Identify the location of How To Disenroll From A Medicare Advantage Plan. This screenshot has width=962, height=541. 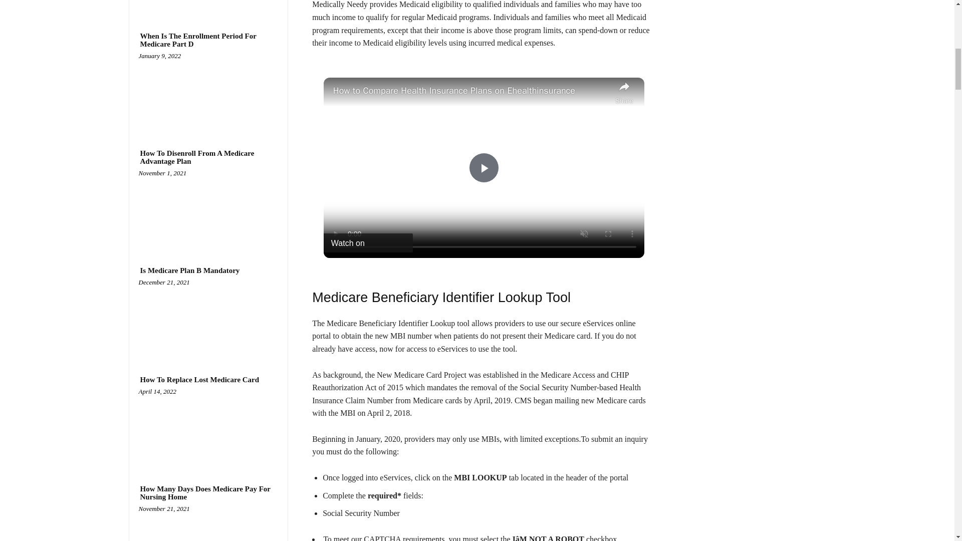
(208, 210).